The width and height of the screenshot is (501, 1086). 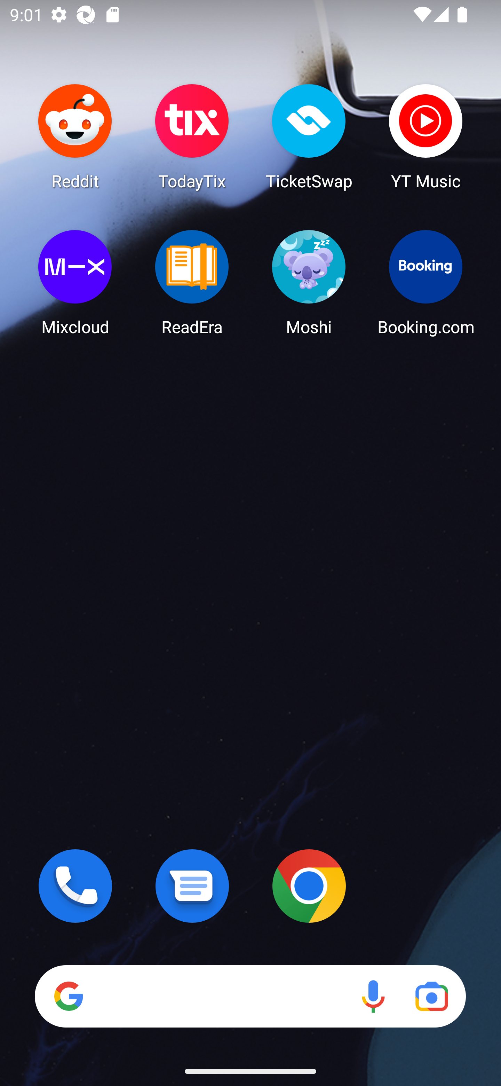 What do you see at coordinates (431, 996) in the screenshot?
I see `Google Lens` at bounding box center [431, 996].